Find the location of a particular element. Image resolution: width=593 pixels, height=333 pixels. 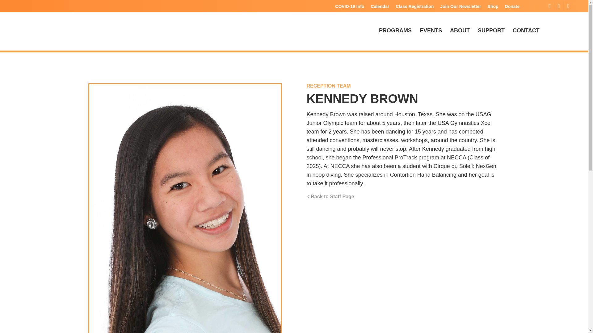

Youtube is located at coordinates (568, 6).